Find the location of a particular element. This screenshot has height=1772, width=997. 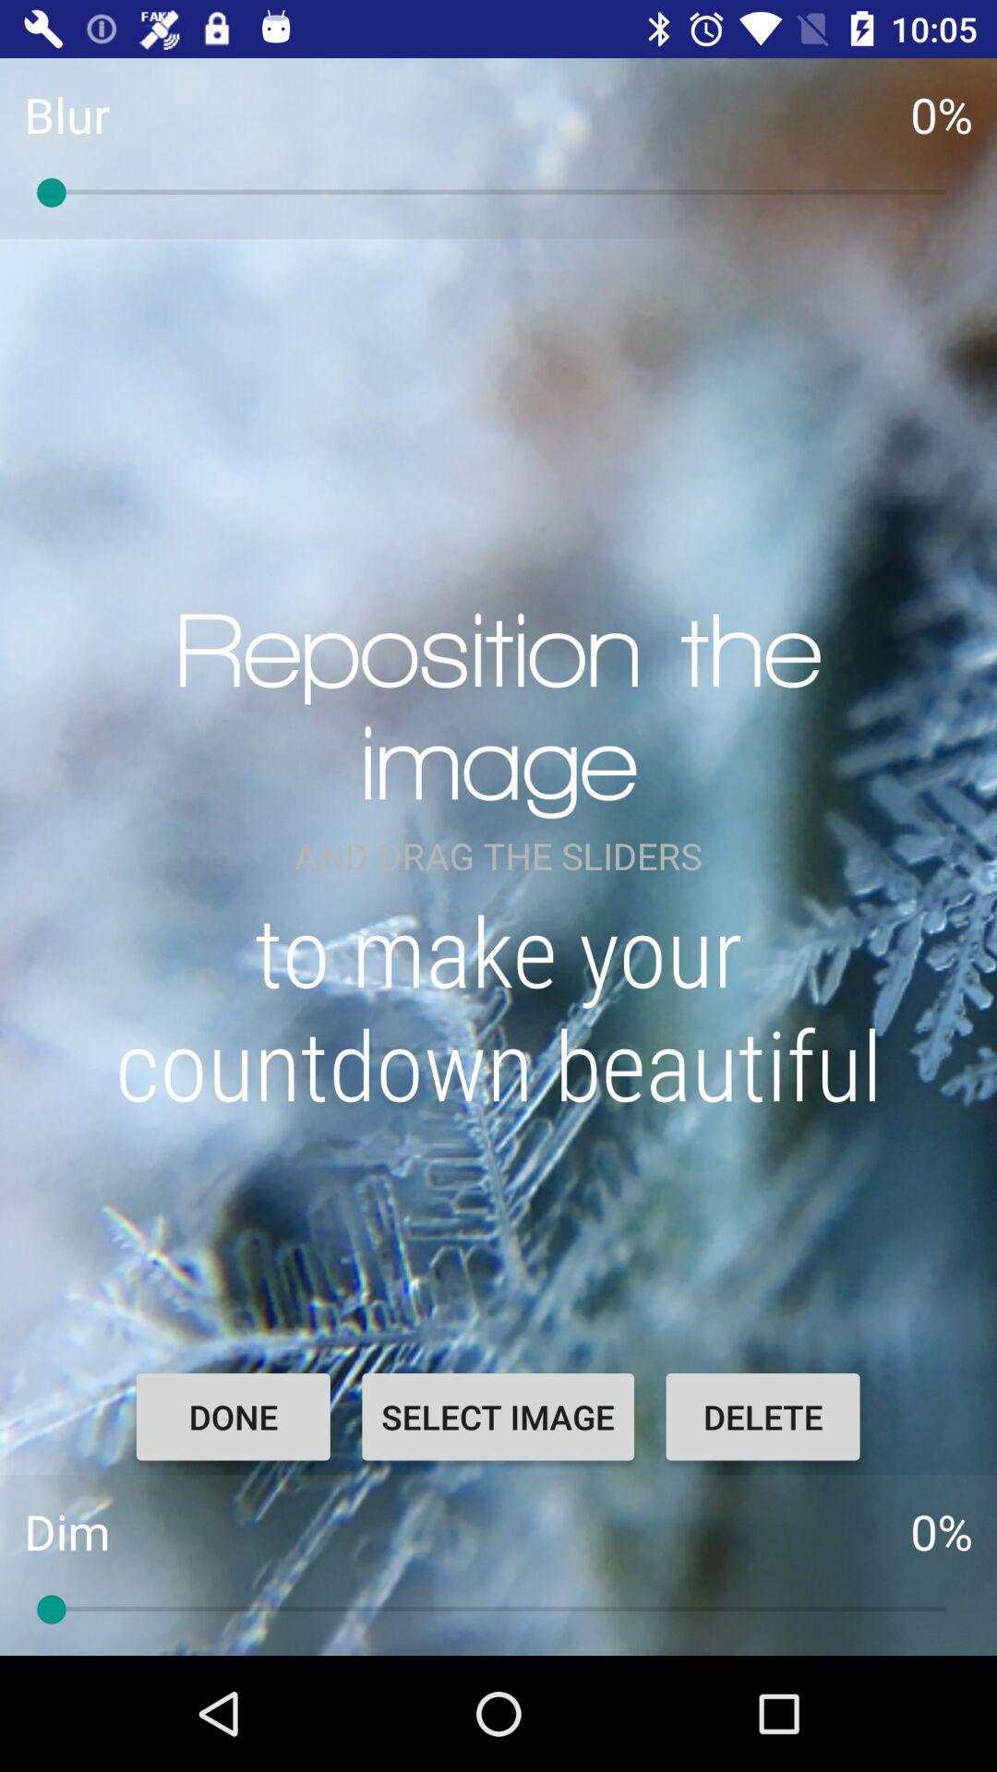

tap the item below to make your item is located at coordinates (498, 1417).